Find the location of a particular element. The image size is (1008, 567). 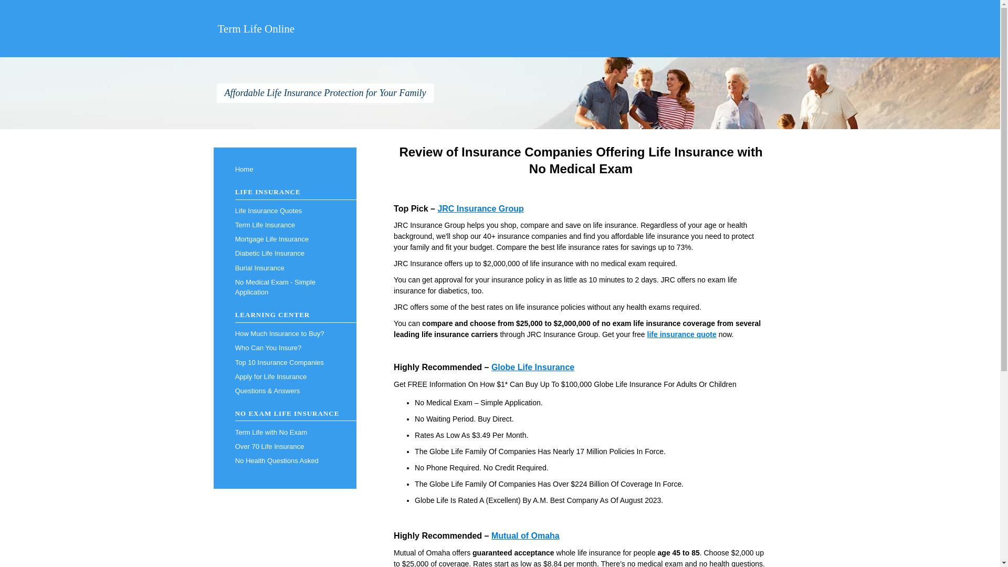

Burial Insurance is located at coordinates (285, 268).